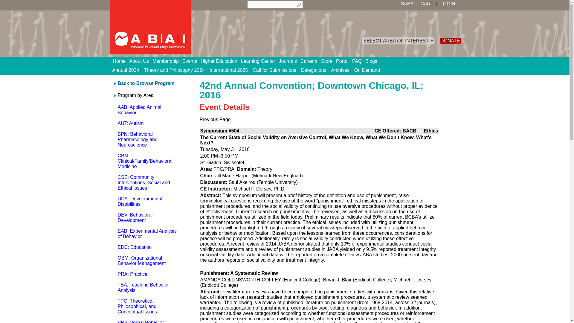  What do you see at coordinates (310, 61) in the screenshot?
I see `Careers` at bounding box center [310, 61].